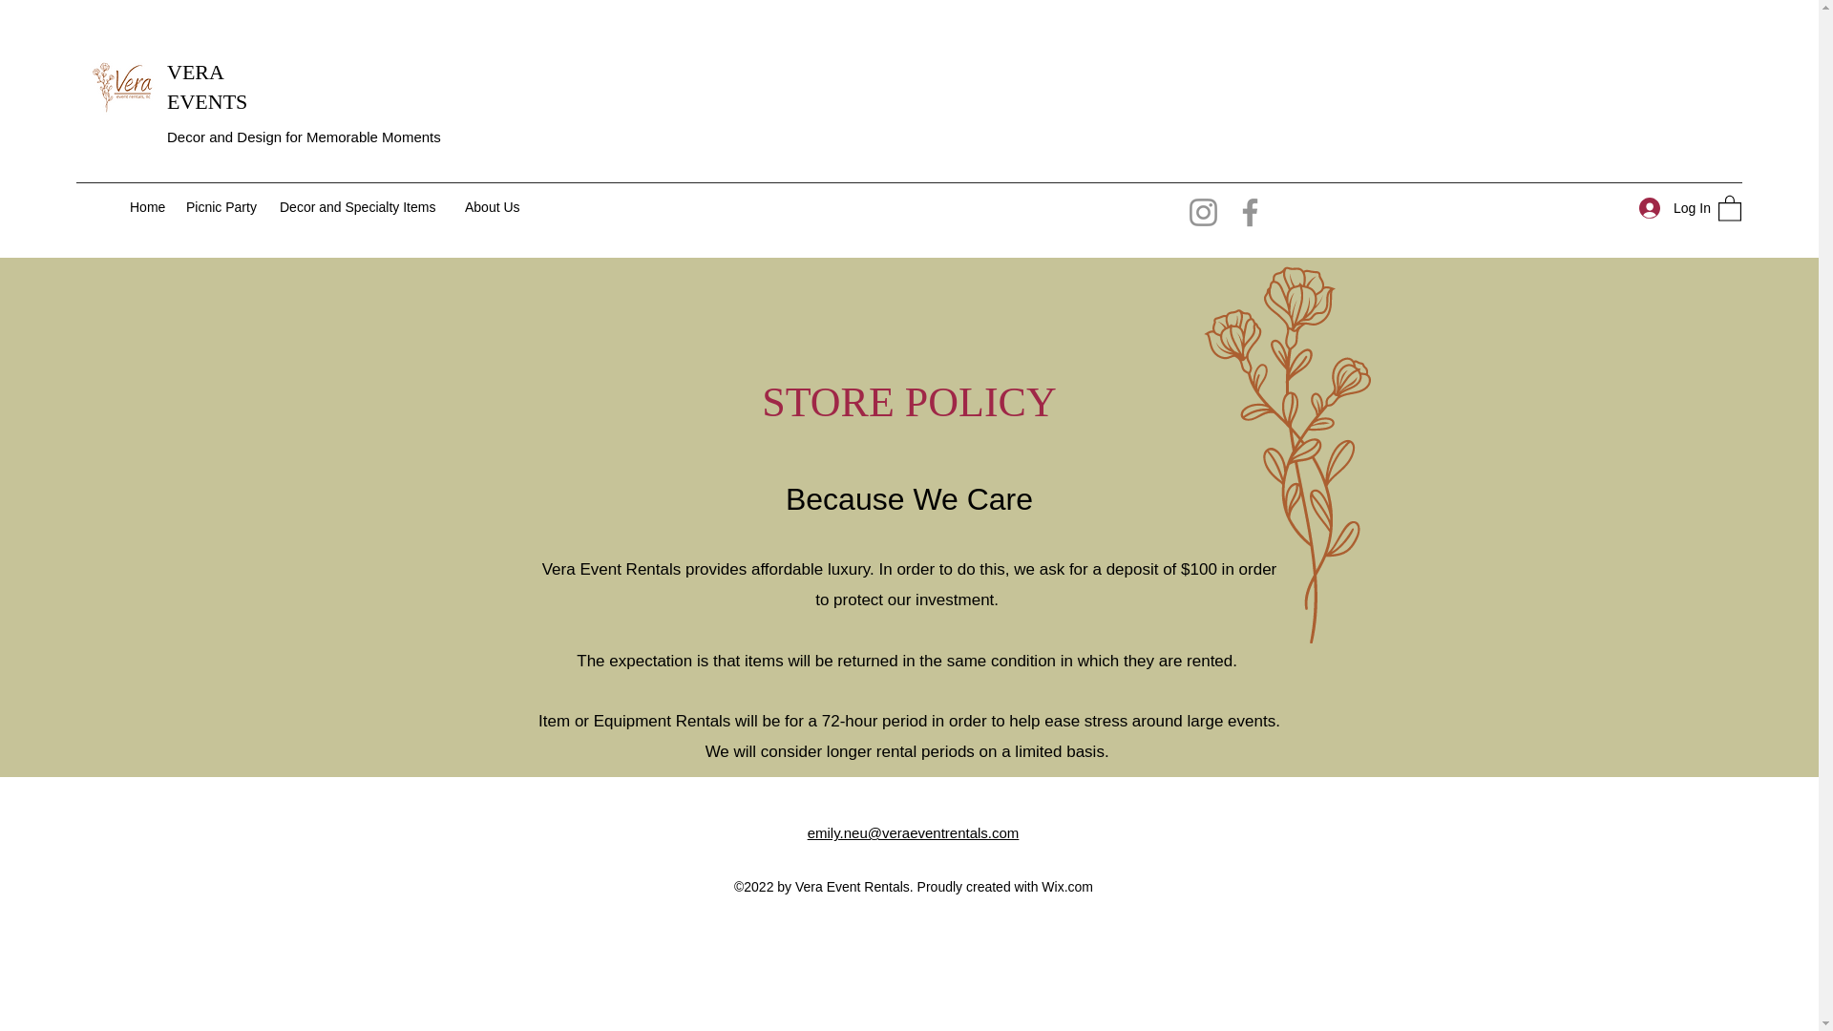 The height and width of the screenshot is (1031, 1833). Describe the element at coordinates (1669, 208) in the screenshot. I see `Log In` at that location.